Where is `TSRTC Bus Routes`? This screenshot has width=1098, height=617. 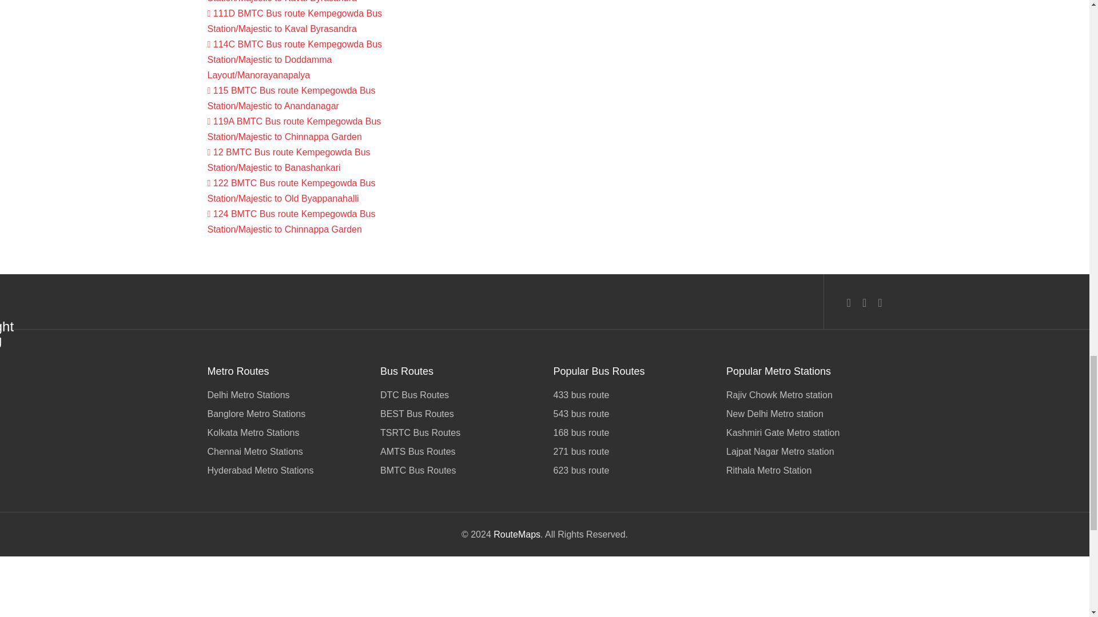 TSRTC Bus Routes is located at coordinates (458, 432).